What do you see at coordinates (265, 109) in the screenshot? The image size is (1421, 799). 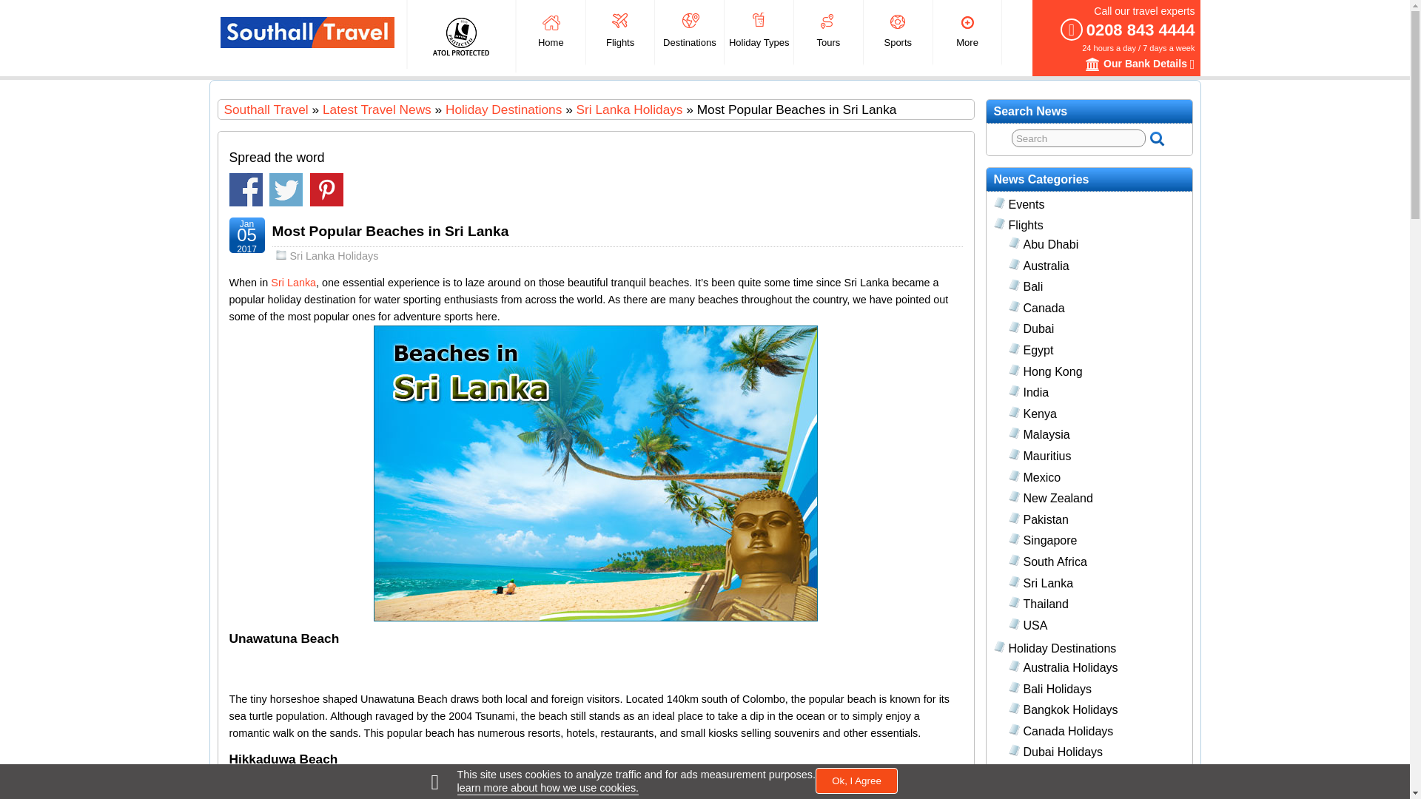 I see `www.southalltravel.co.uk` at bounding box center [265, 109].